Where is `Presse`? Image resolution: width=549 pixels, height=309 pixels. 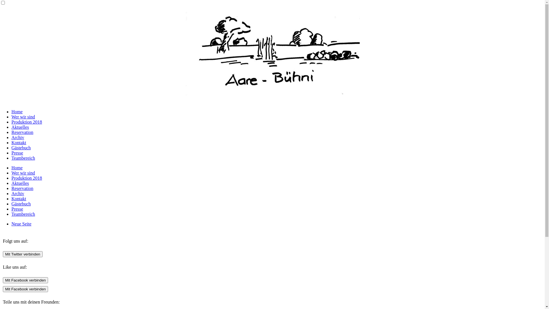
Presse is located at coordinates (17, 209).